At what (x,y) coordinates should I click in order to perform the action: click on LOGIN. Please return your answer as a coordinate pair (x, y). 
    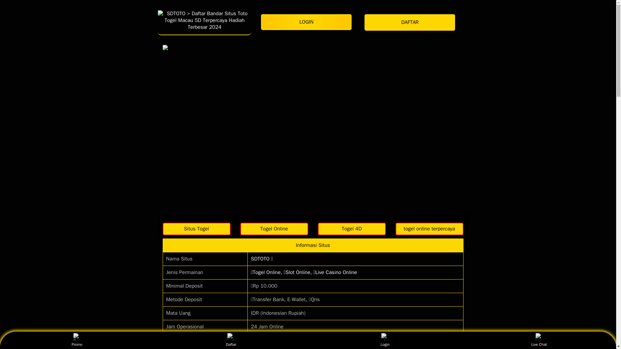
    Looking at the image, I should click on (308, 22).